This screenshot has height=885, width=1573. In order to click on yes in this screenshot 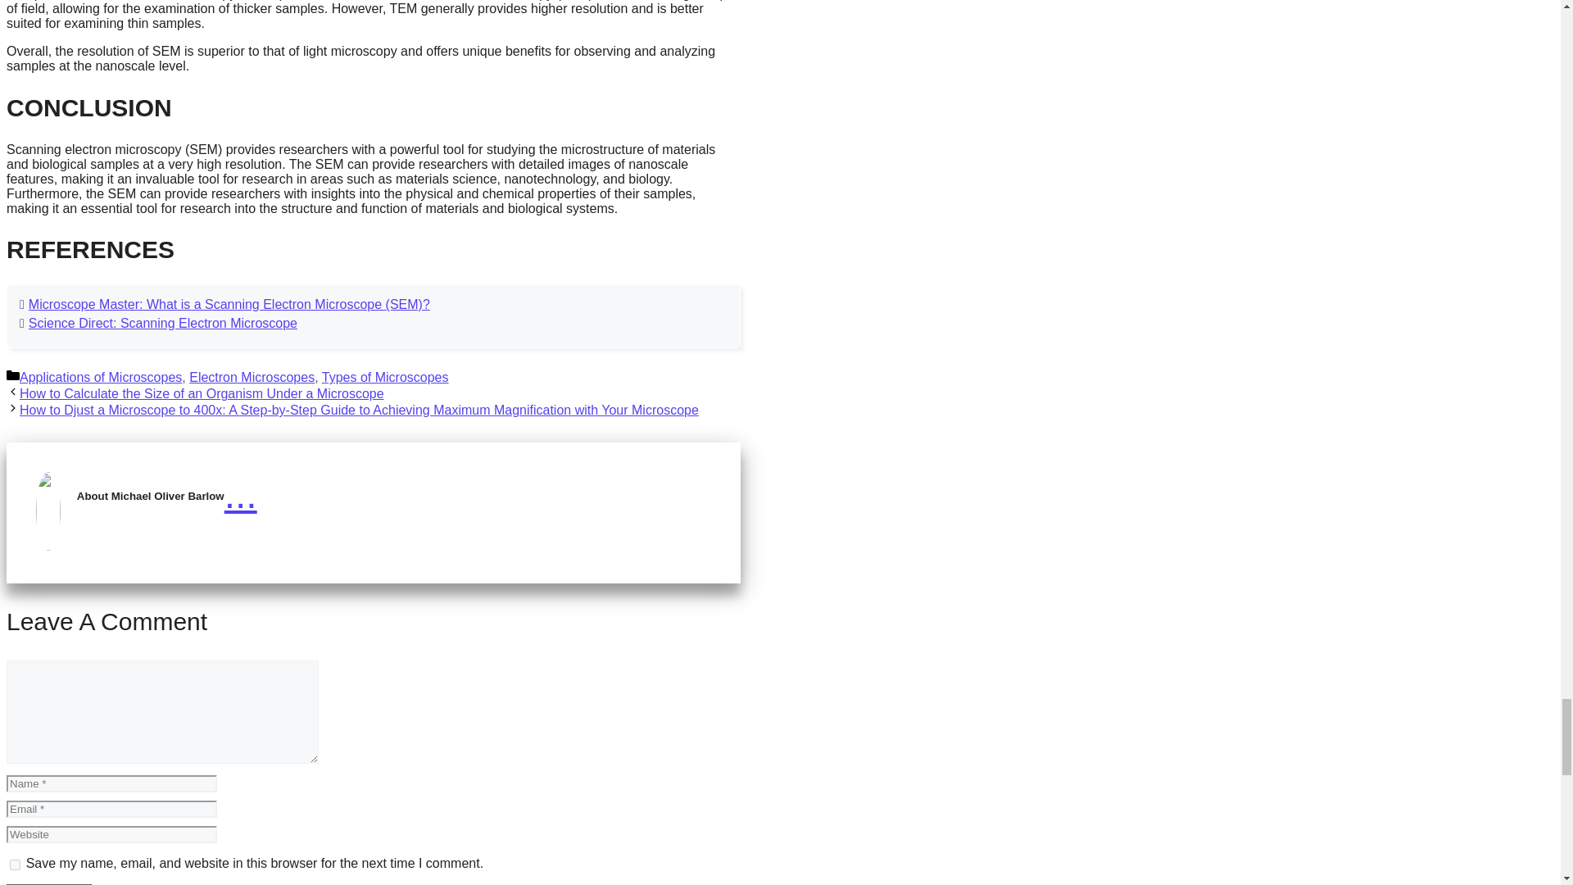, I will do `click(15, 864)`.